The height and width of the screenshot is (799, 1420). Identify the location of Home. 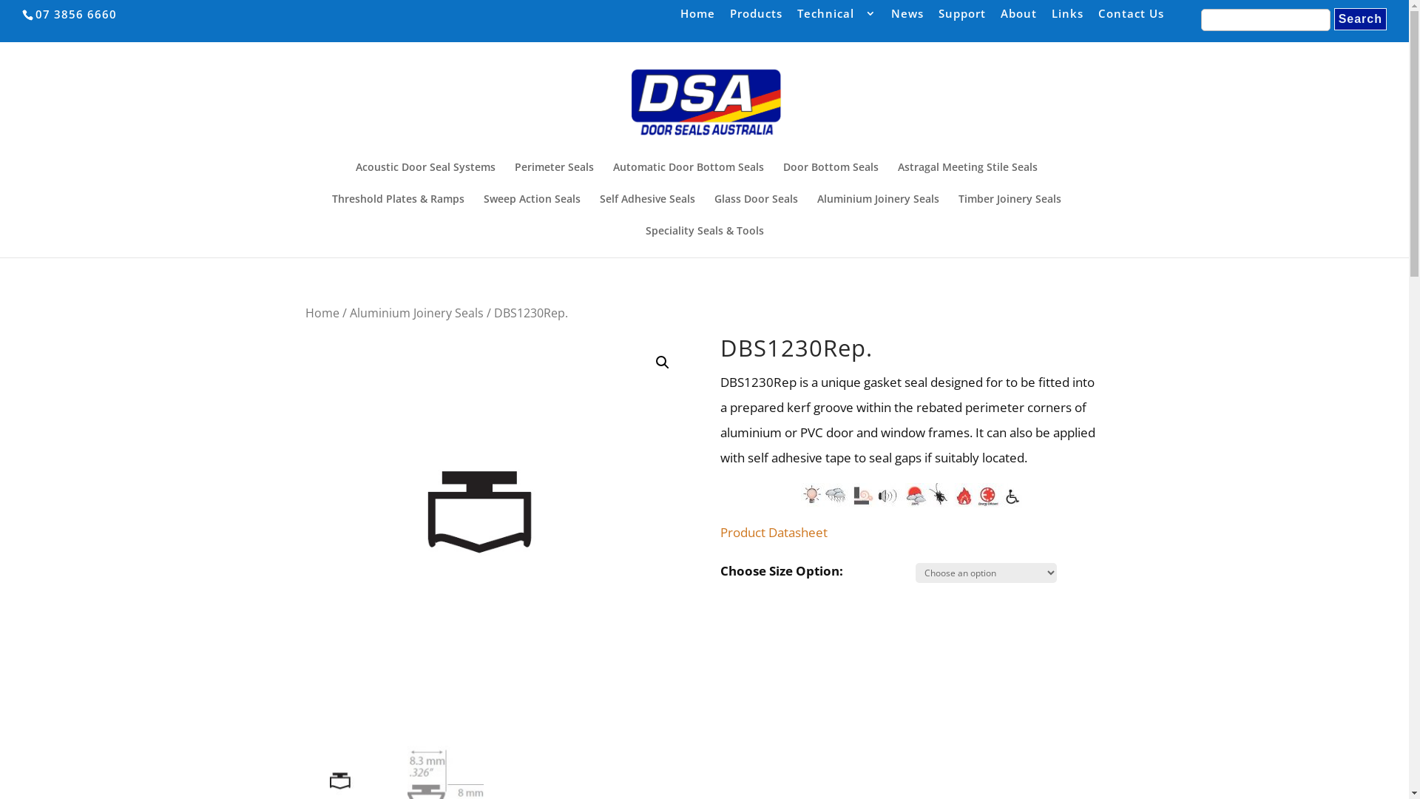
(322, 313).